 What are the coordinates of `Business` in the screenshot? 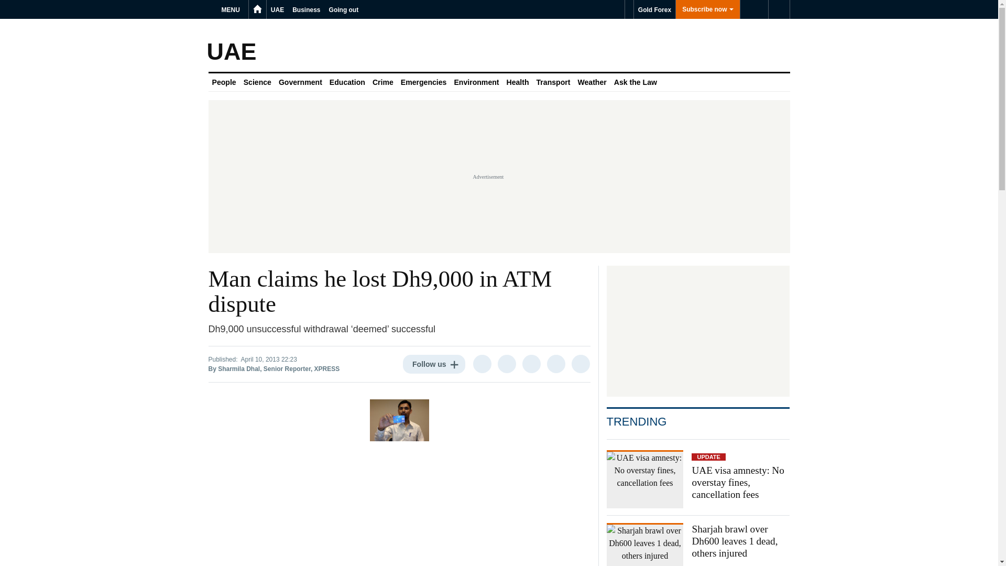 It's located at (306, 9).